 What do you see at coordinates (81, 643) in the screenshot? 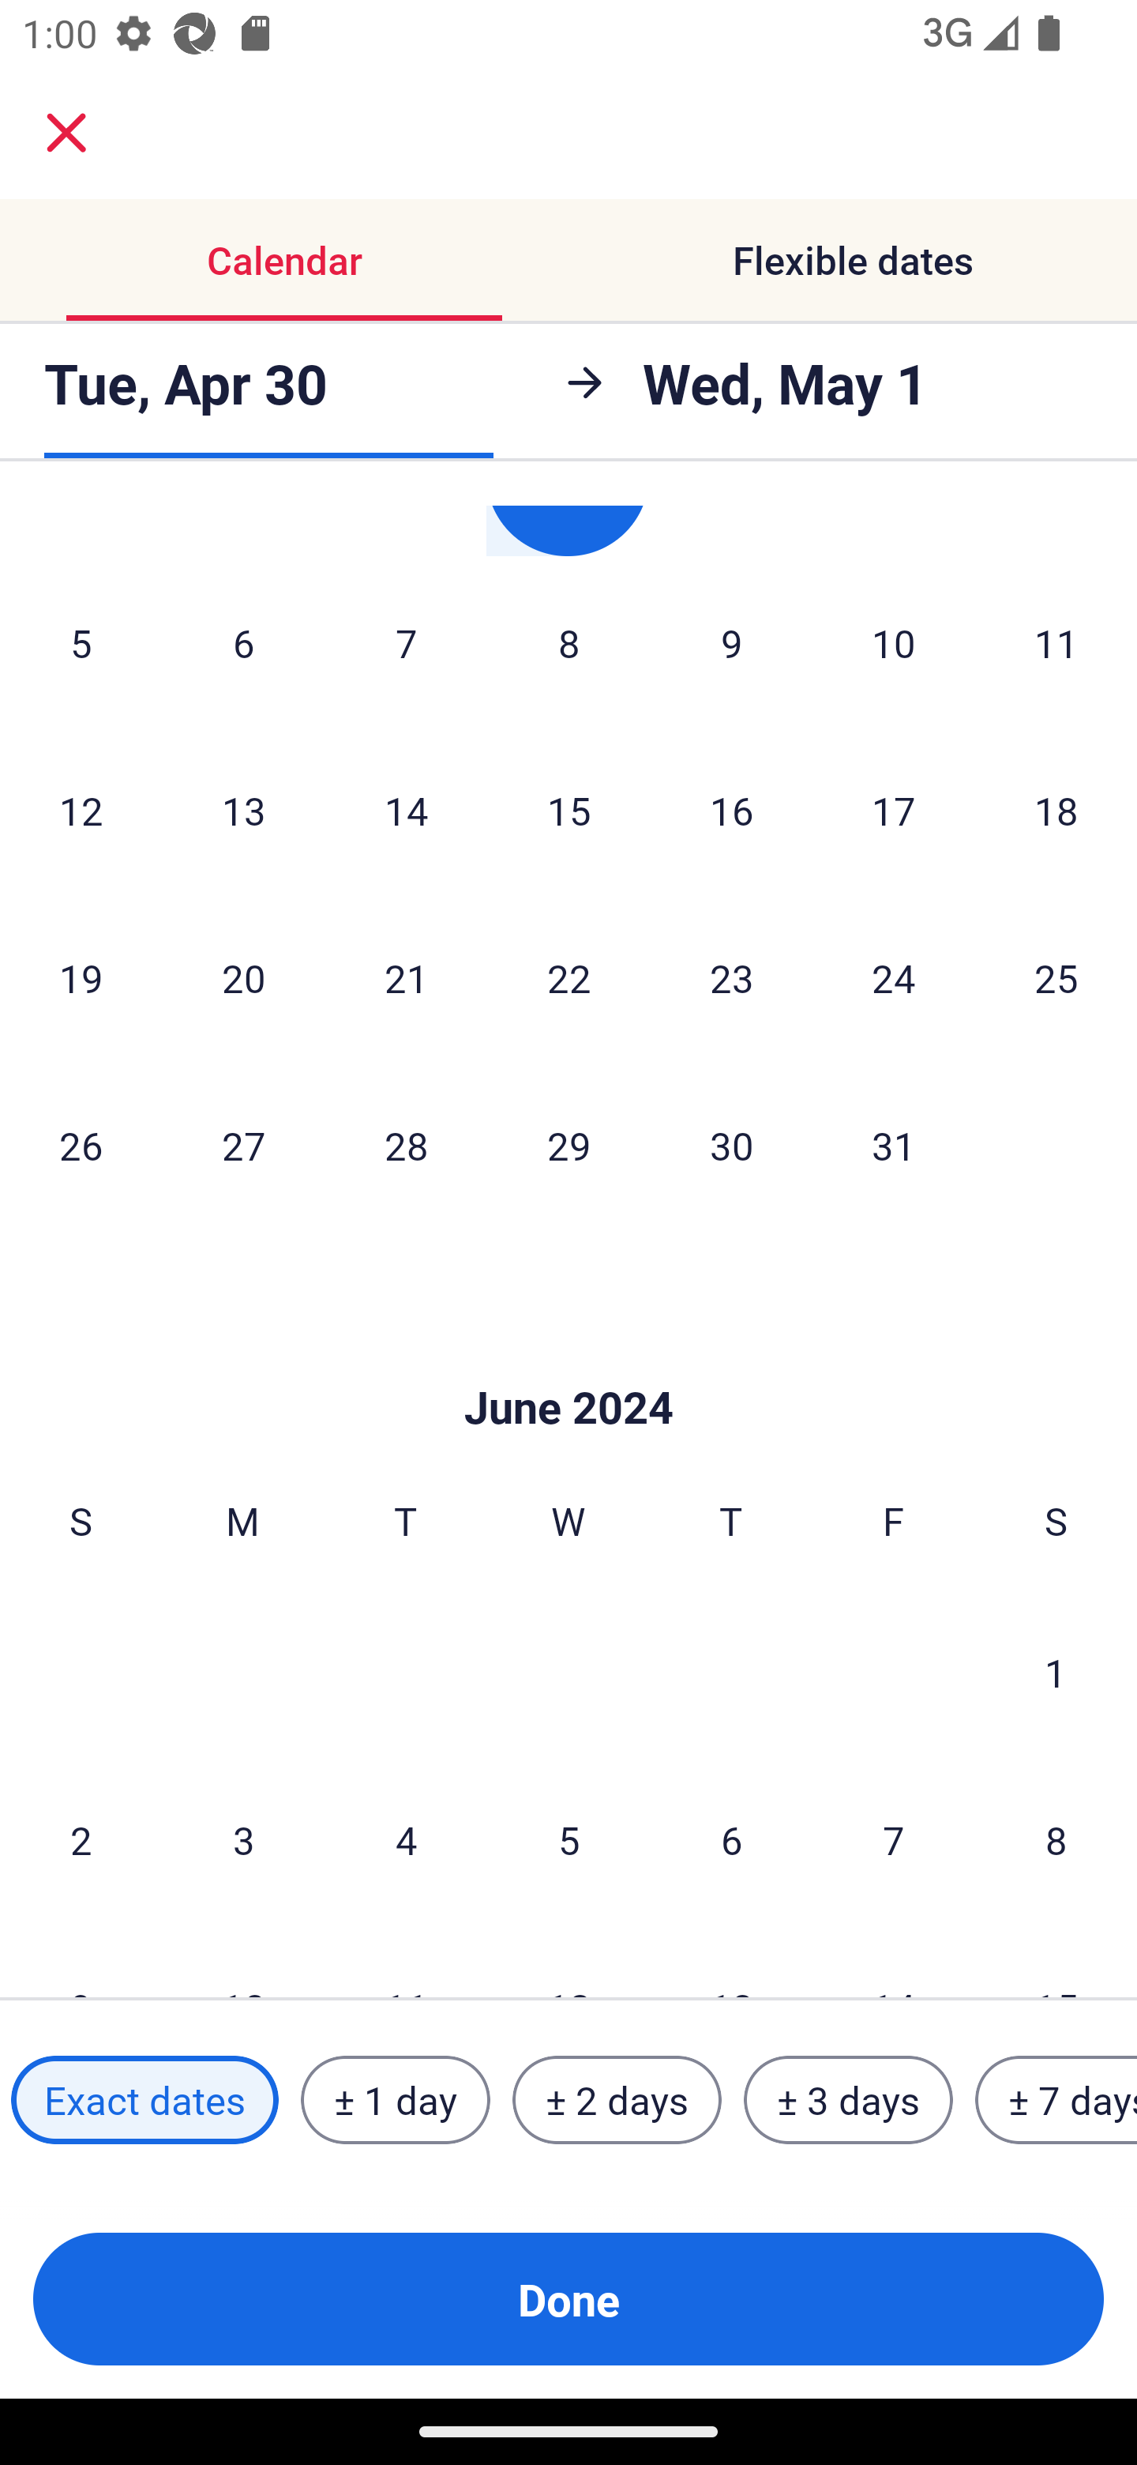
I see `5 Sunday, May 5, 2024` at bounding box center [81, 643].